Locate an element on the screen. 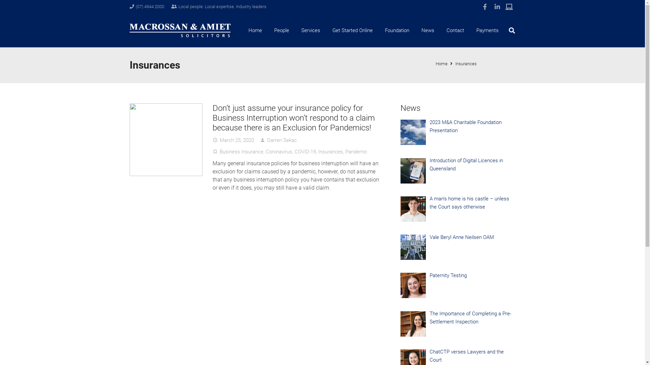  Vale Beryl Anne Neilsen OAM is located at coordinates (462, 237).